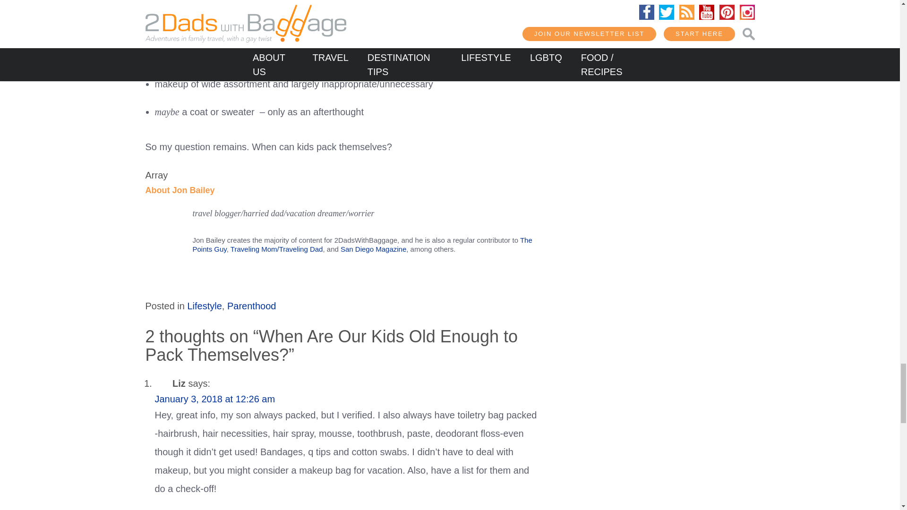  I want to click on The Points Guy, so click(362, 245).